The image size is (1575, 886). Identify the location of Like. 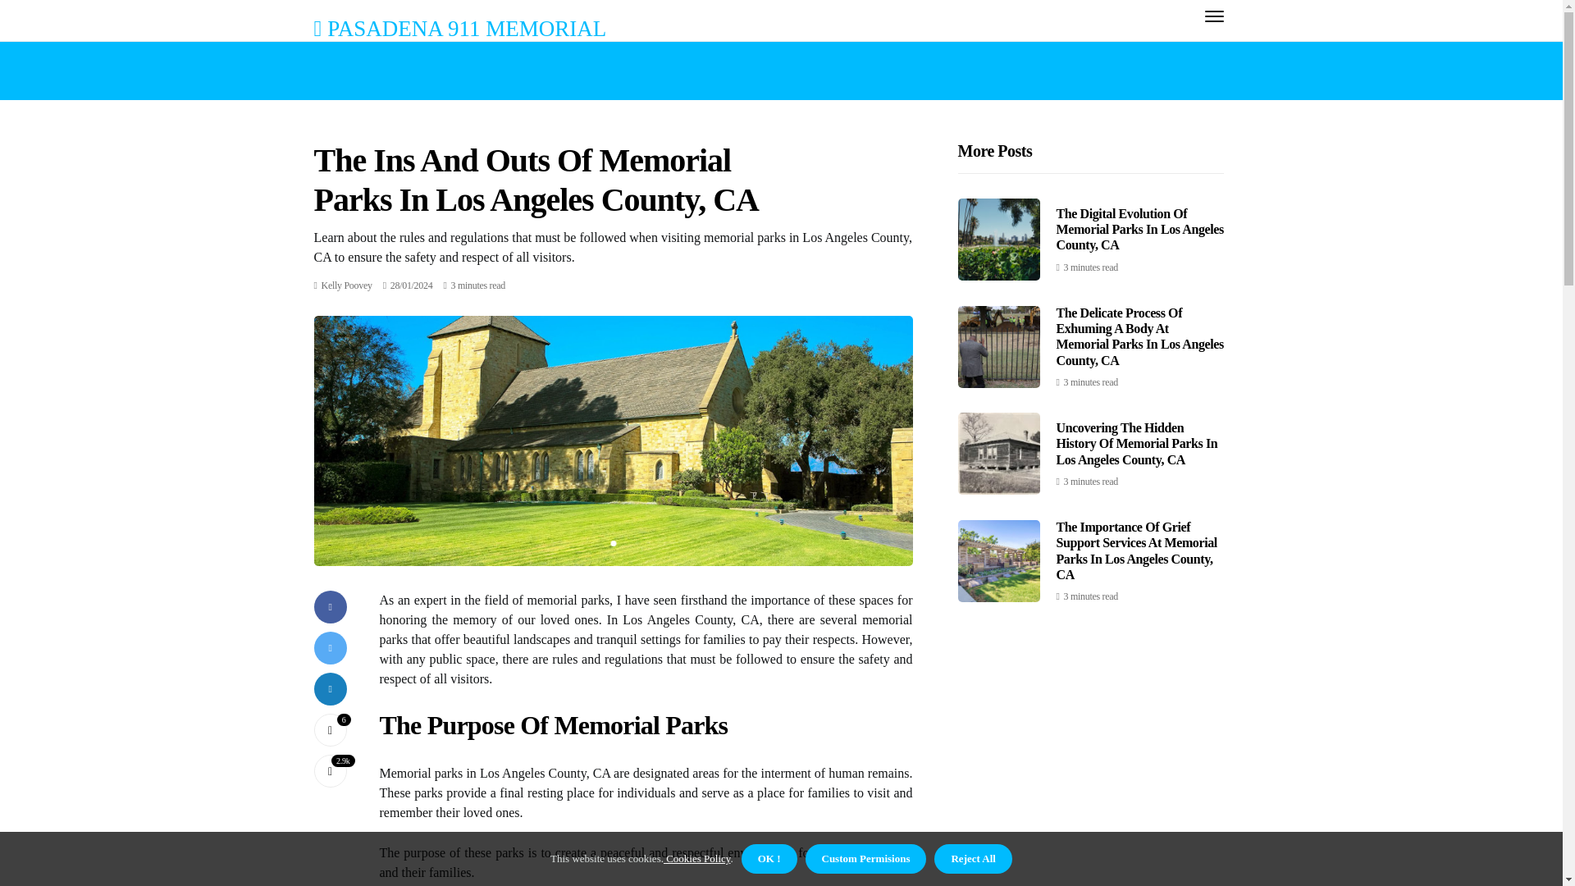
(330, 730).